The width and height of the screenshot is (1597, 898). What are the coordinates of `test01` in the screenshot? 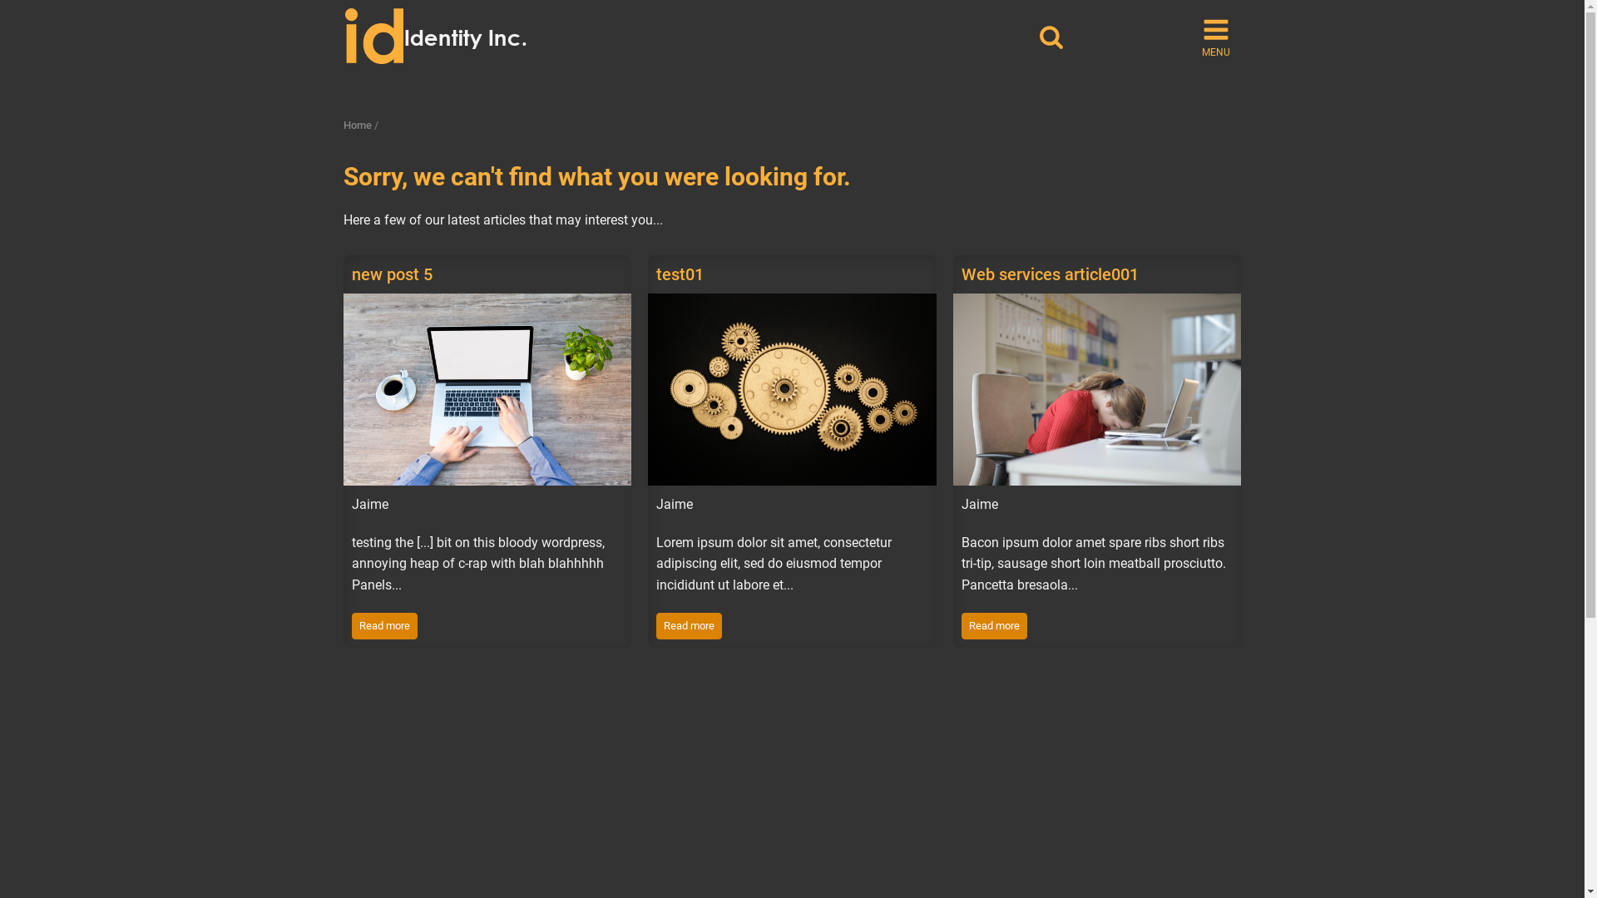 It's located at (680, 274).